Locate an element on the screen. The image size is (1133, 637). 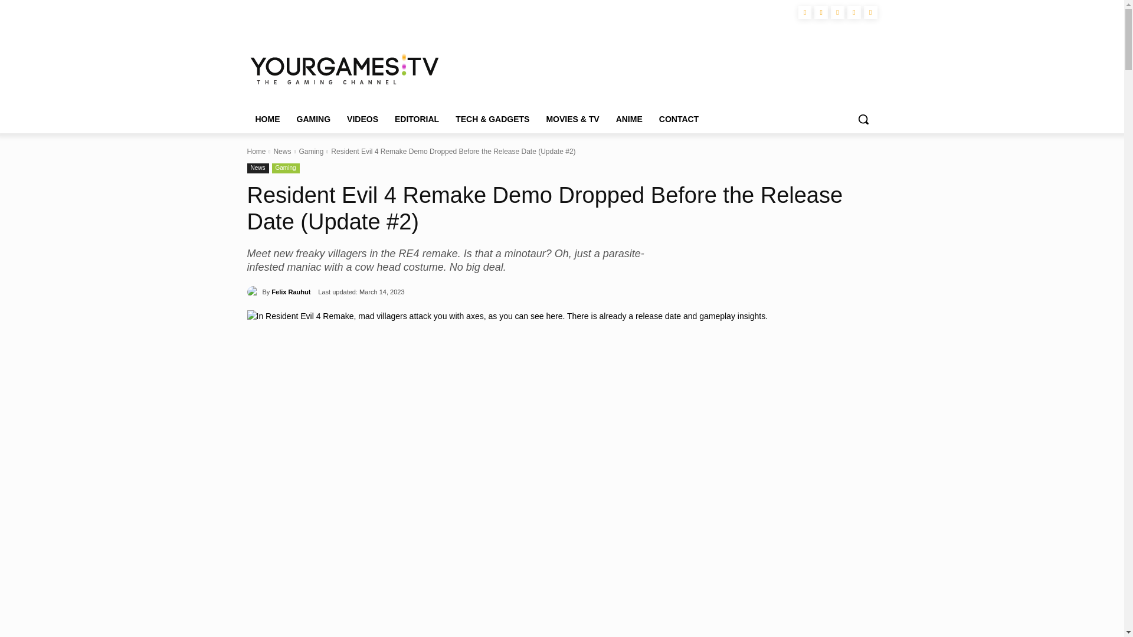
Twitch is located at coordinates (837, 12).